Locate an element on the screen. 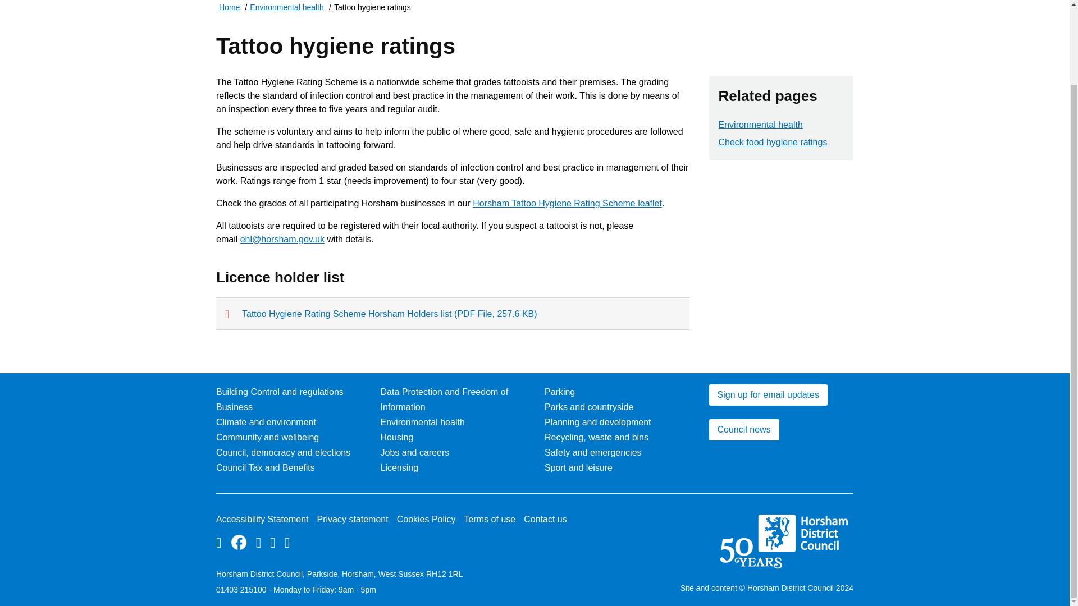 This screenshot has width=1078, height=606. Building Control and regulations is located at coordinates (280, 392).